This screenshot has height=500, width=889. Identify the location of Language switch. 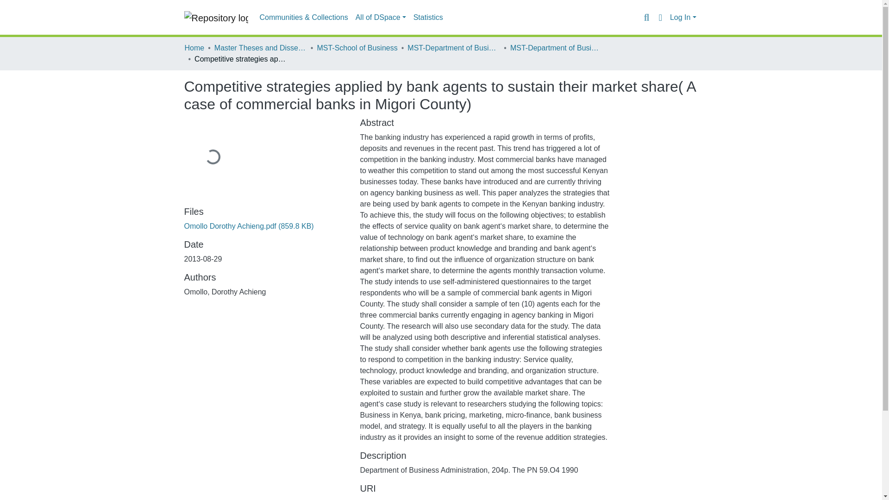
(660, 17).